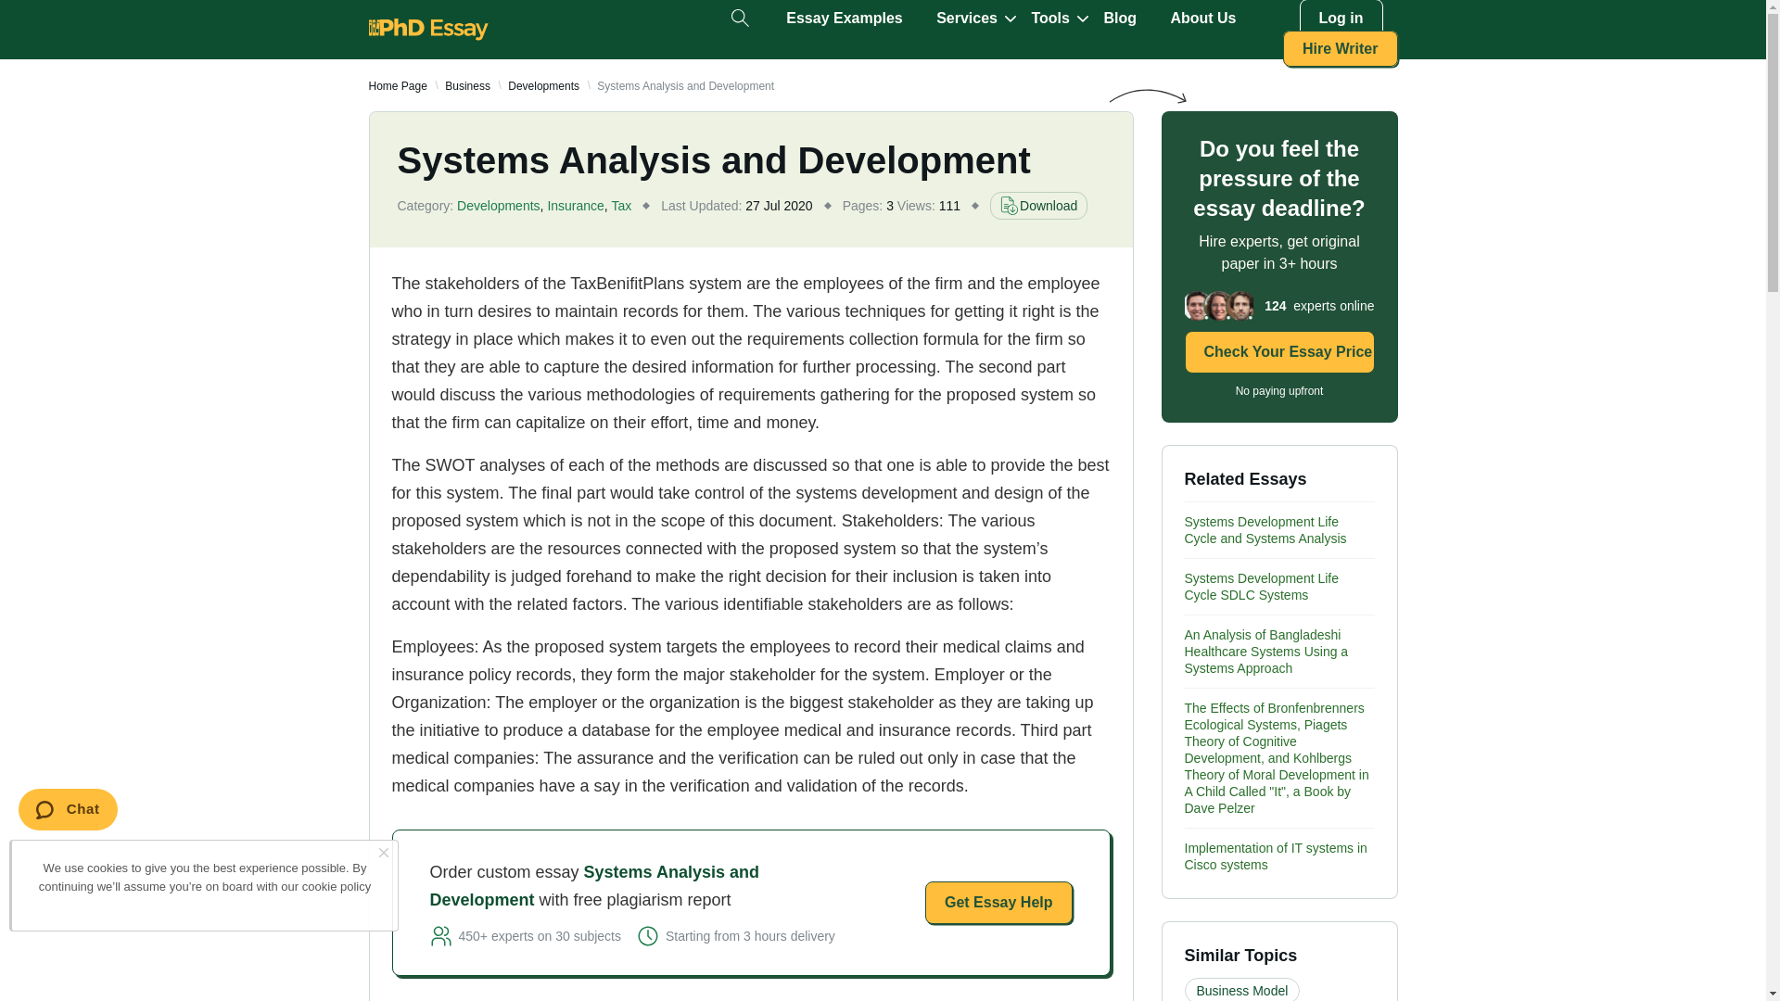 Image resolution: width=1780 pixels, height=1001 pixels. Describe the element at coordinates (966, 19) in the screenshot. I see `Services` at that location.